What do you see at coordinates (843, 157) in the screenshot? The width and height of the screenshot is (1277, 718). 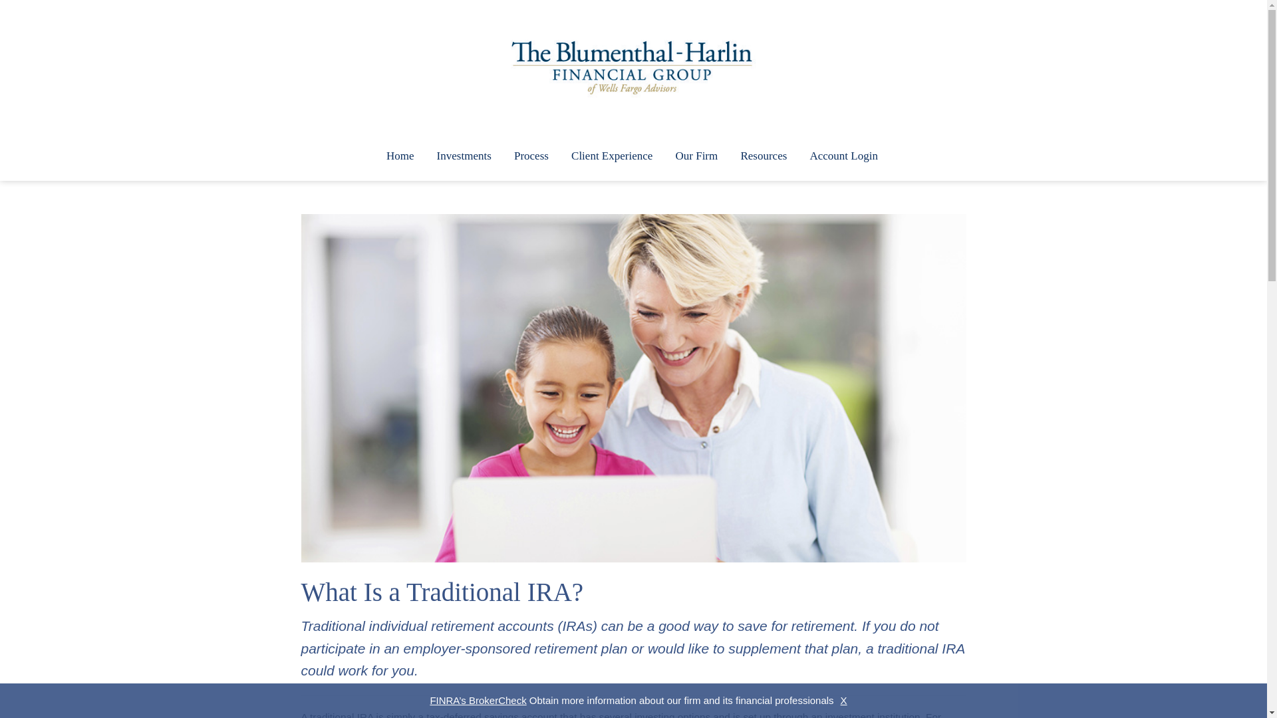 I see `Account Login` at bounding box center [843, 157].